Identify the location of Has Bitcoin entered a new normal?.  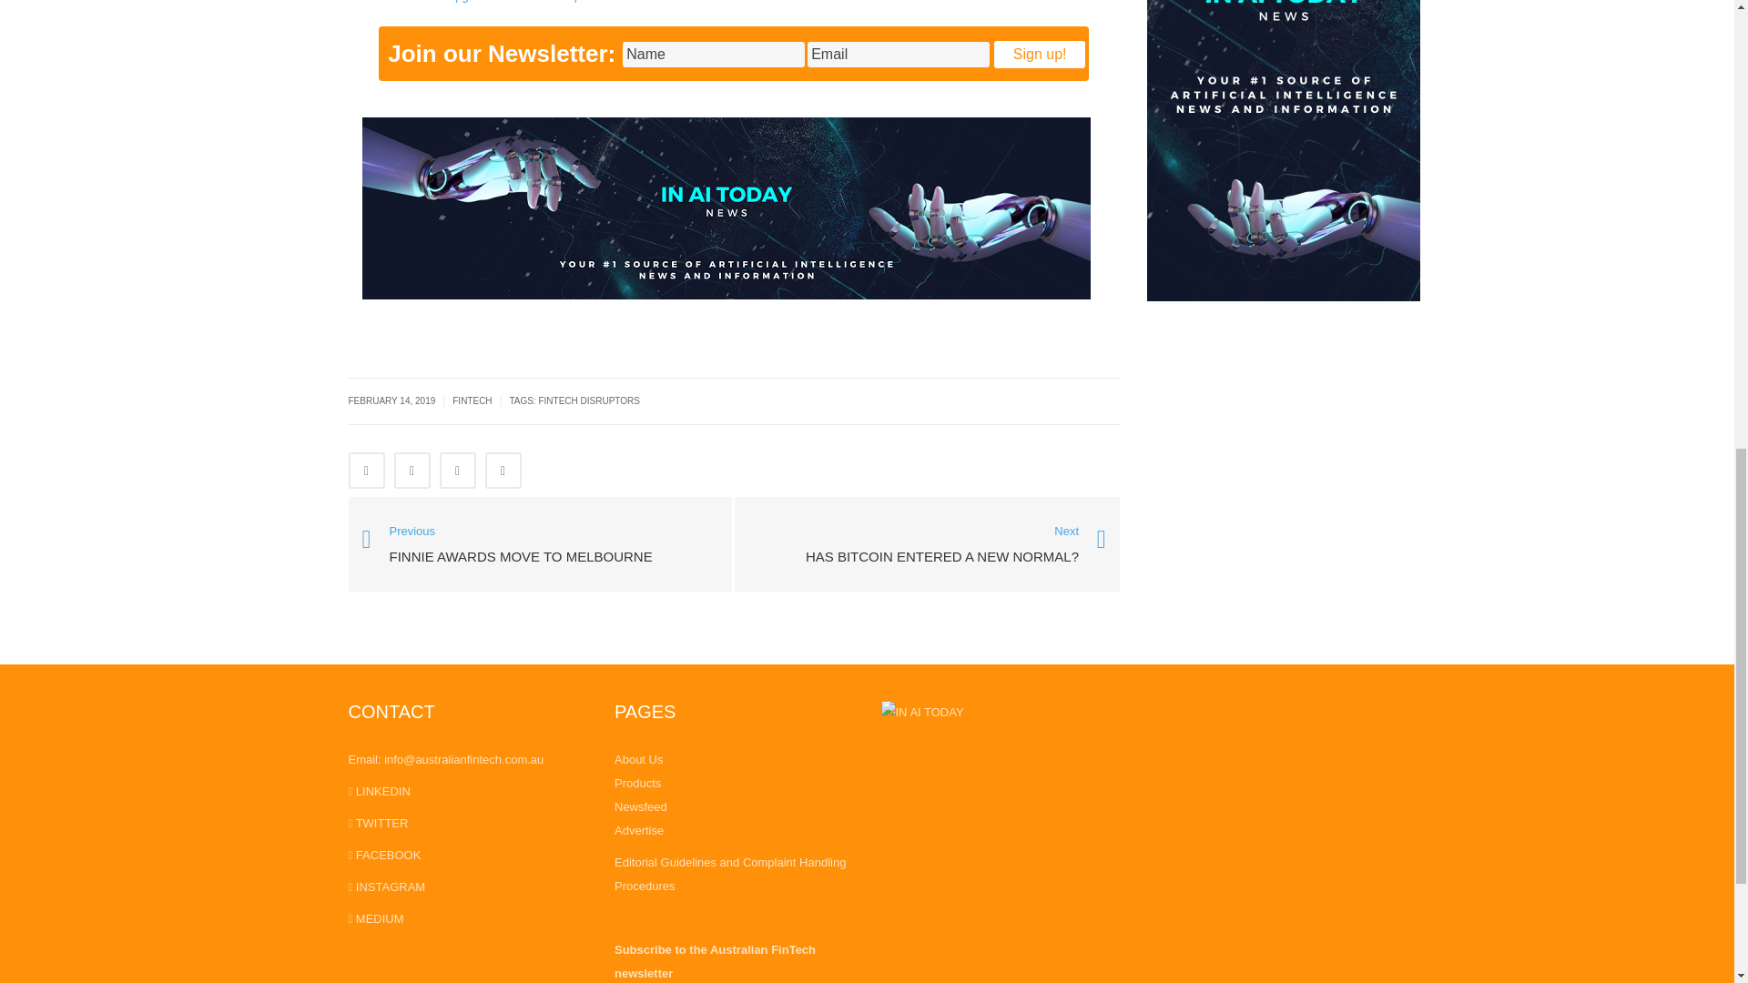
(941, 546).